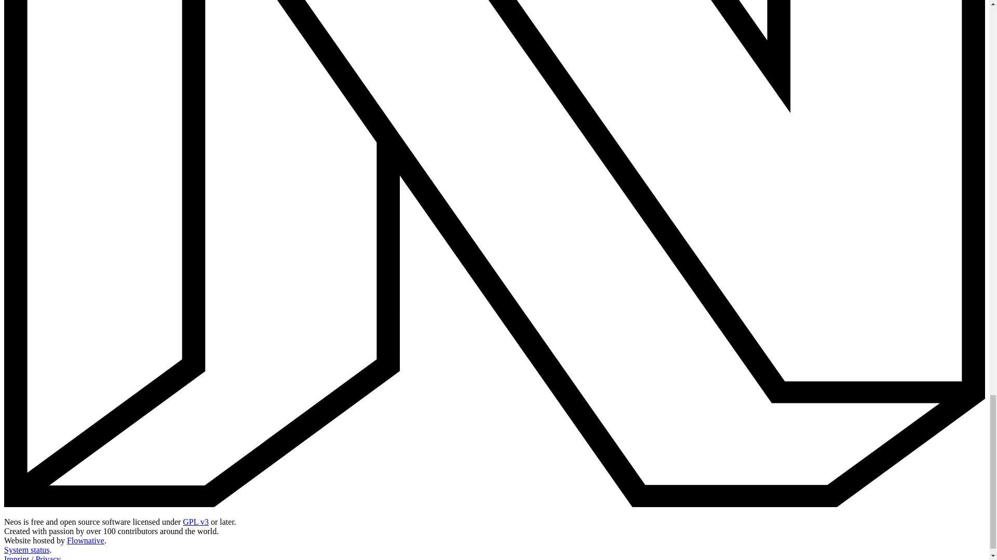  What do you see at coordinates (27, 550) in the screenshot?
I see `System status` at bounding box center [27, 550].